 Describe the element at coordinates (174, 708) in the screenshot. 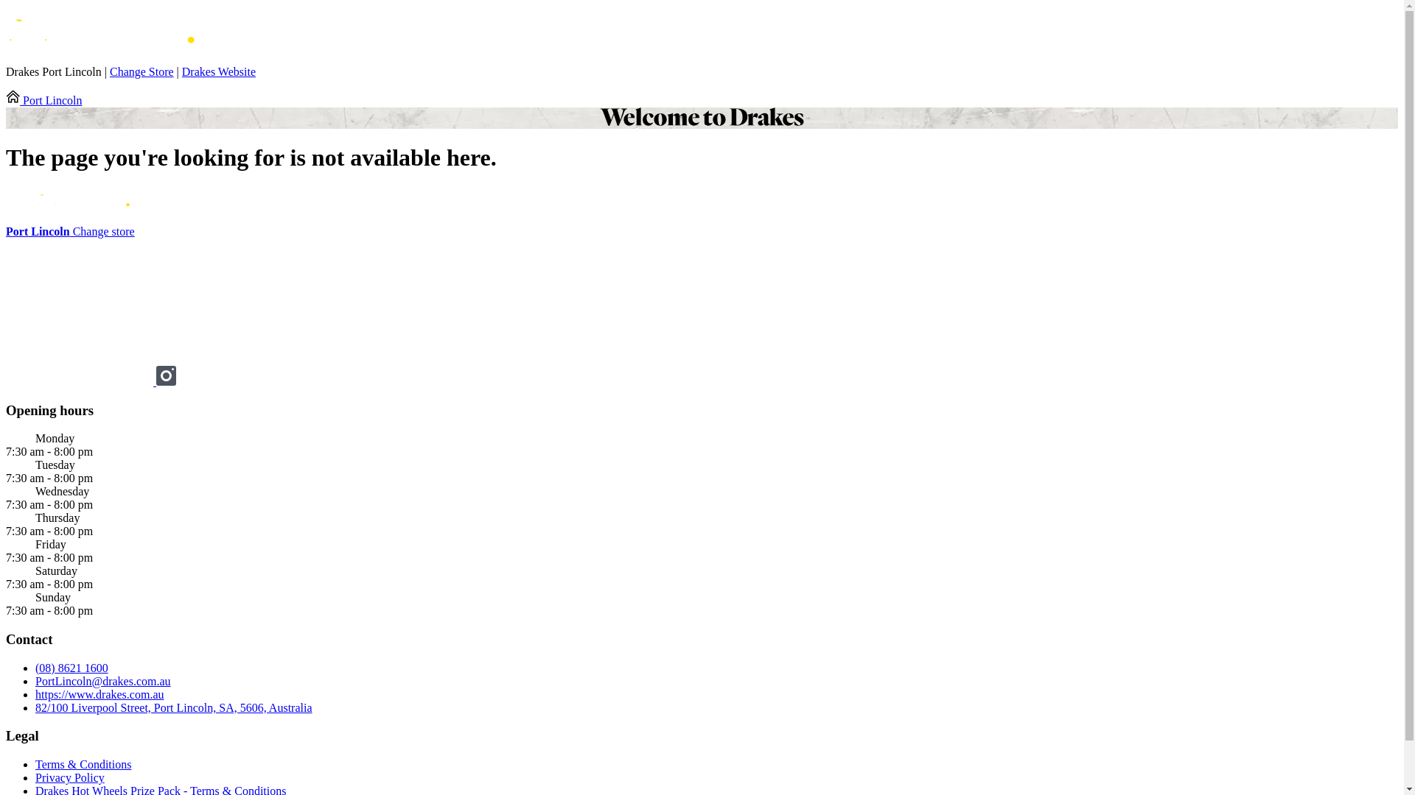

I see `82/100 Liverpool Street, Port Lincoln, SA, 5606, Australia` at that location.